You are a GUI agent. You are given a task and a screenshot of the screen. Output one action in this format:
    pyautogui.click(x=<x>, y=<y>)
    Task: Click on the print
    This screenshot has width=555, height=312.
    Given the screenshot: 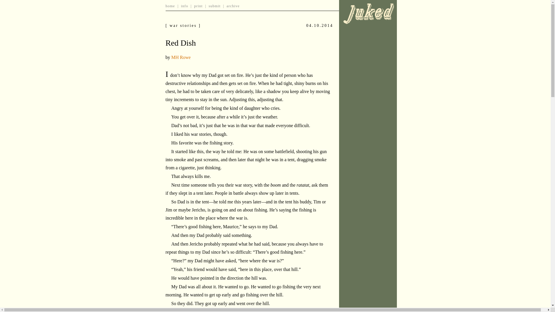 What is the action you would take?
    pyautogui.click(x=199, y=6)
    